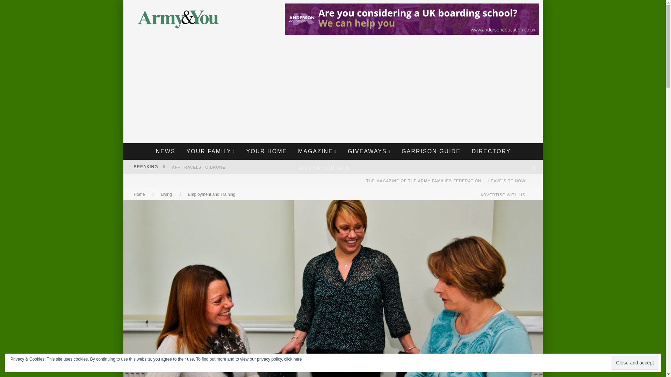 This screenshot has width=671, height=377. What do you see at coordinates (635, 363) in the screenshot?
I see `Close and accept` at bounding box center [635, 363].